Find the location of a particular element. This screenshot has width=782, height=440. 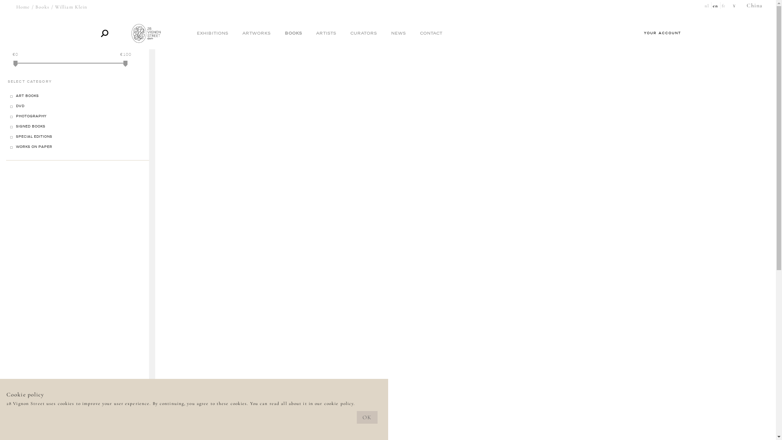

Special editions is located at coordinates (34, 137).